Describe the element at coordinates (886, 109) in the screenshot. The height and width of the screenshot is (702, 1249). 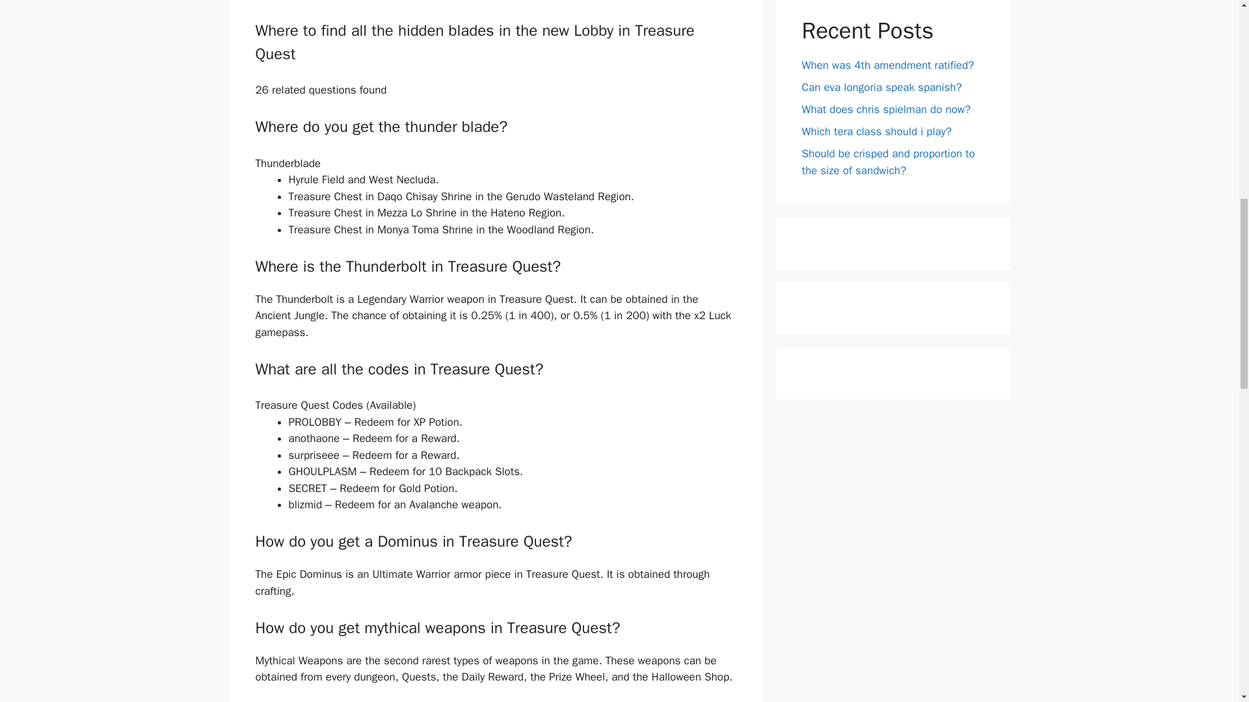
I see `What does chris spielman do now?` at that location.